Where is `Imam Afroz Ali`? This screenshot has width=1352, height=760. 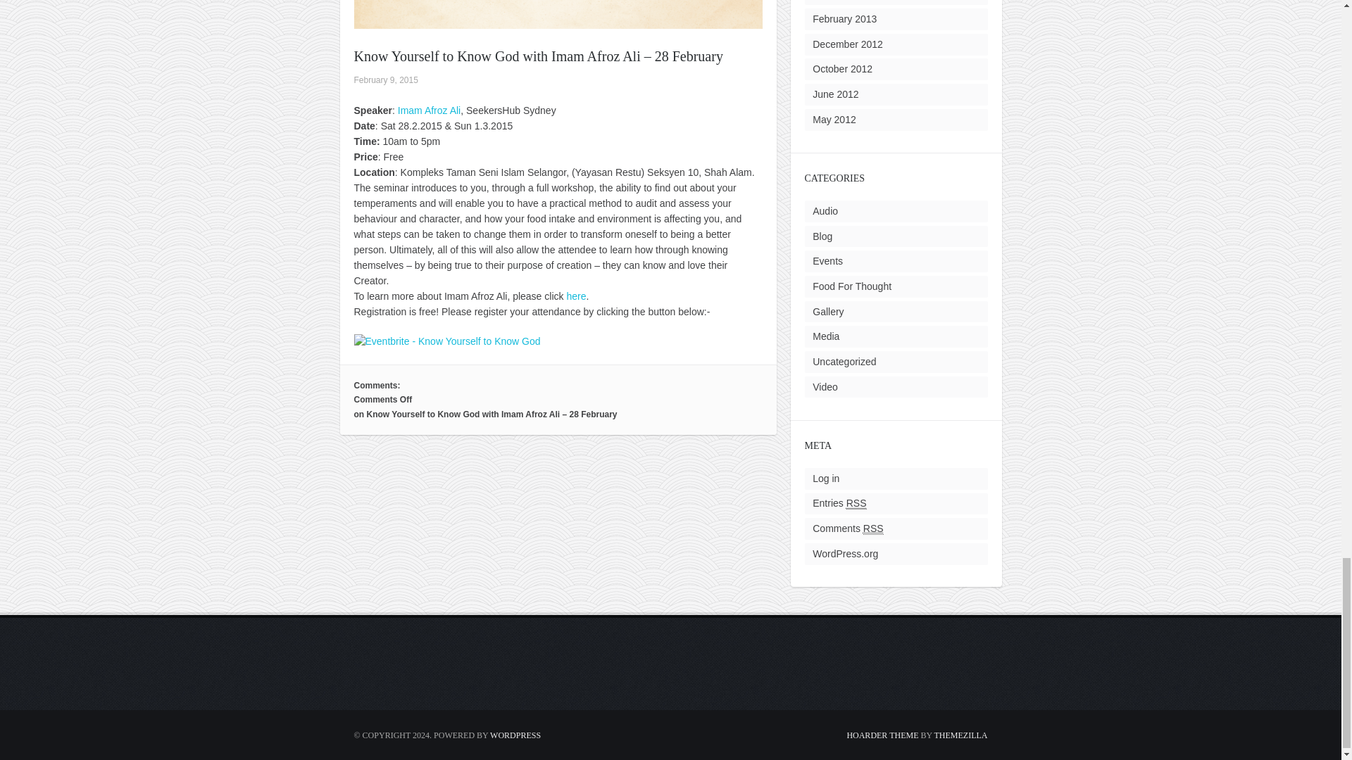 Imam Afroz Ali is located at coordinates (429, 110).